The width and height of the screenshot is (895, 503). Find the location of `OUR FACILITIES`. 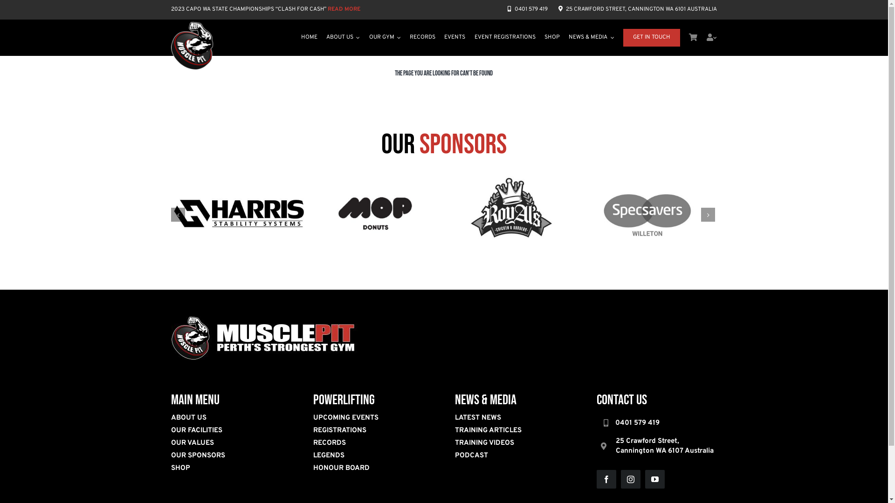

OUR FACILITIES is located at coordinates (231, 430).